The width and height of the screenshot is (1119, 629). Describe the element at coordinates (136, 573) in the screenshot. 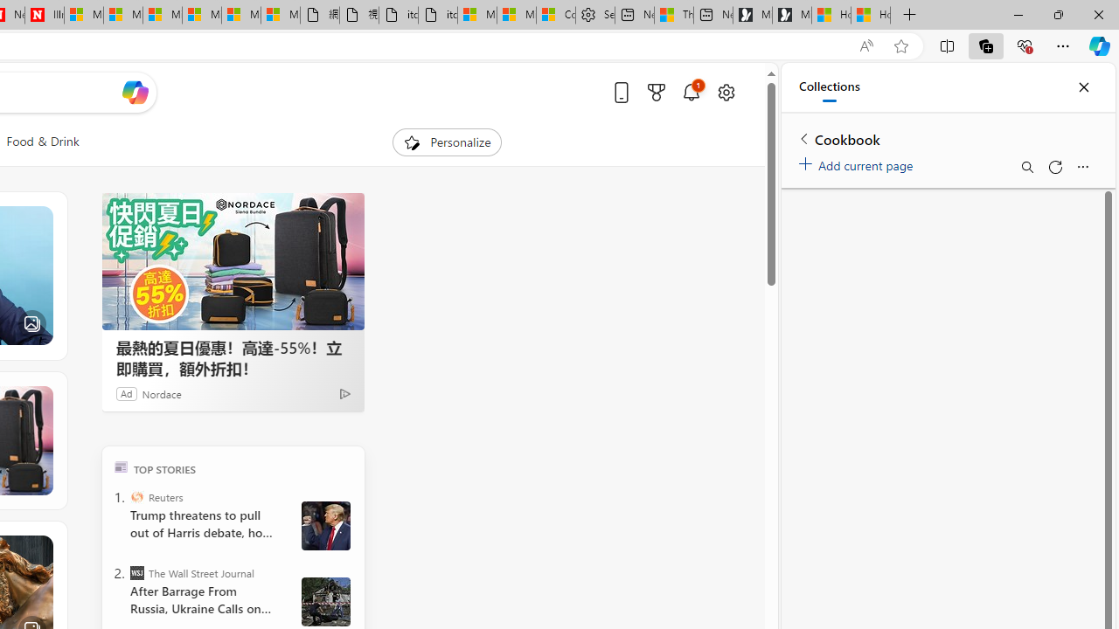

I see `The Wall Street Journal` at that location.